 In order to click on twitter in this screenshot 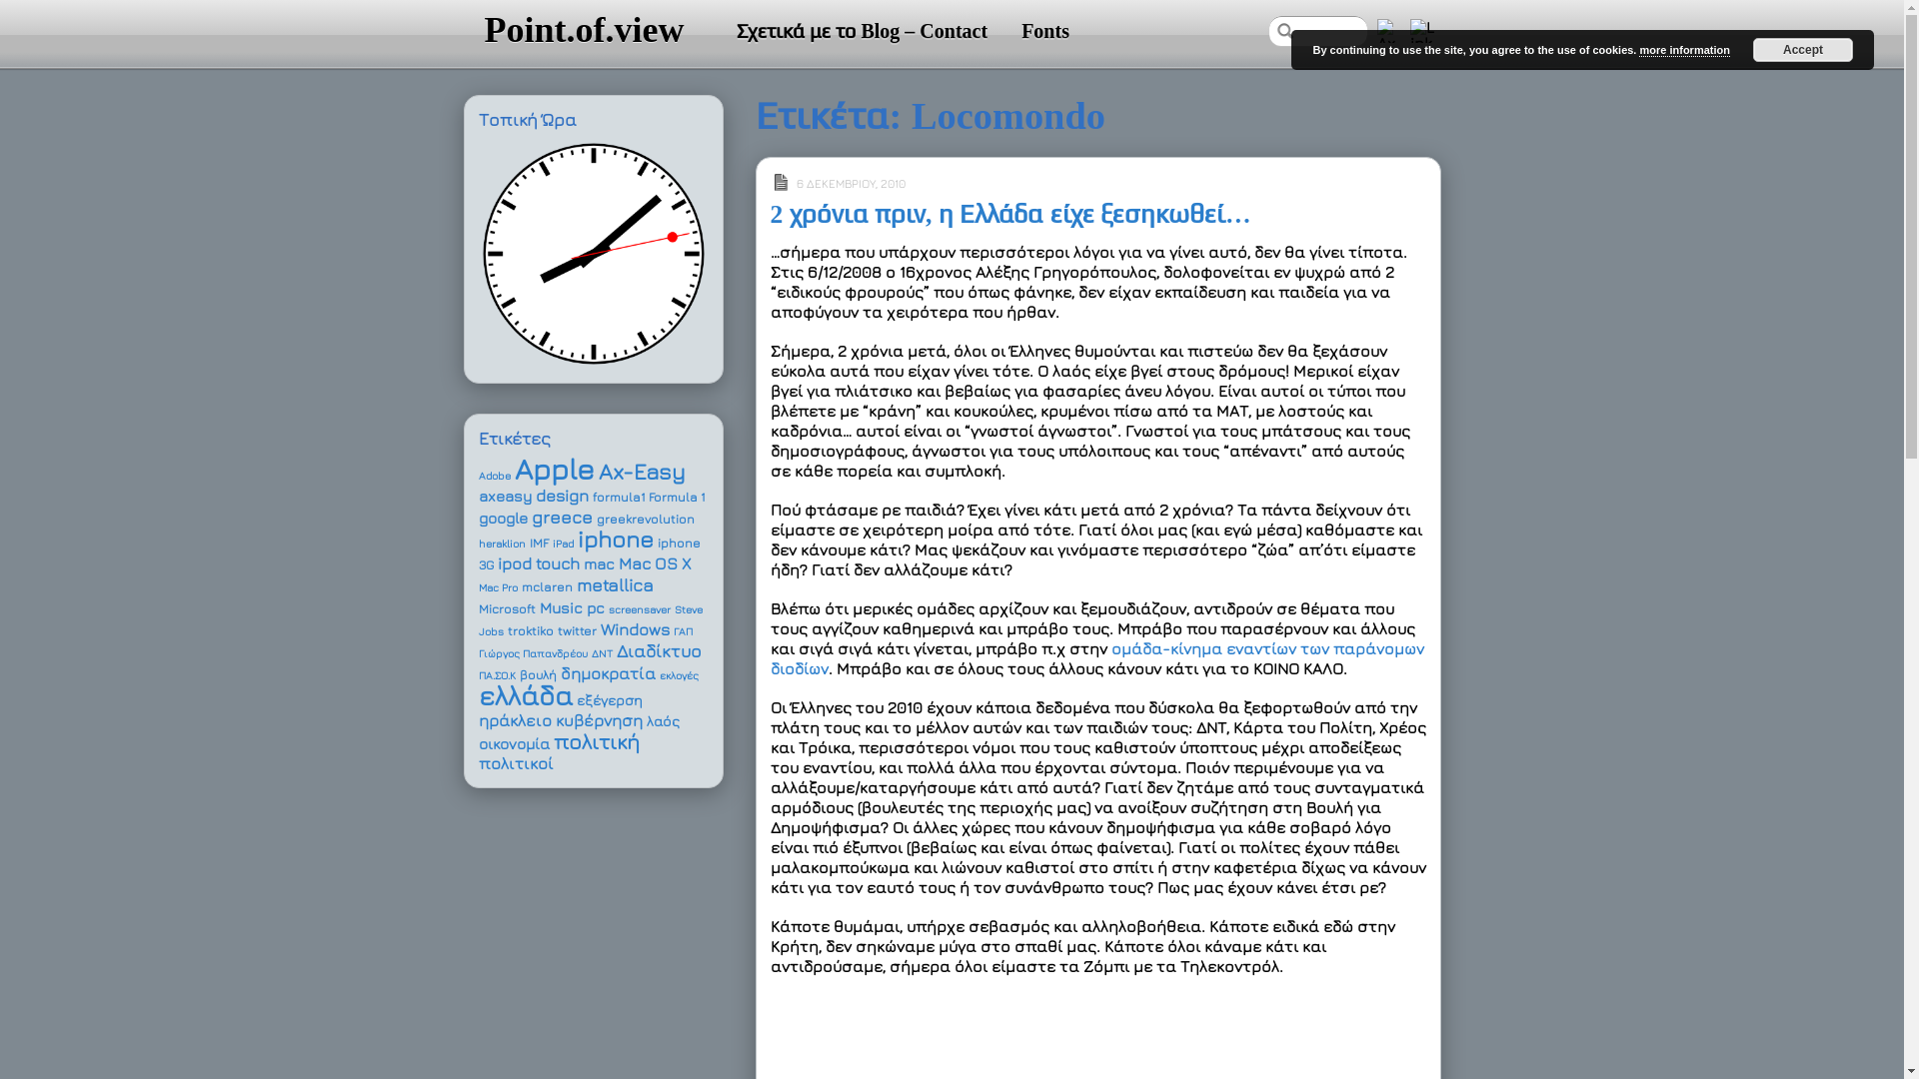, I will do `click(578, 630)`.